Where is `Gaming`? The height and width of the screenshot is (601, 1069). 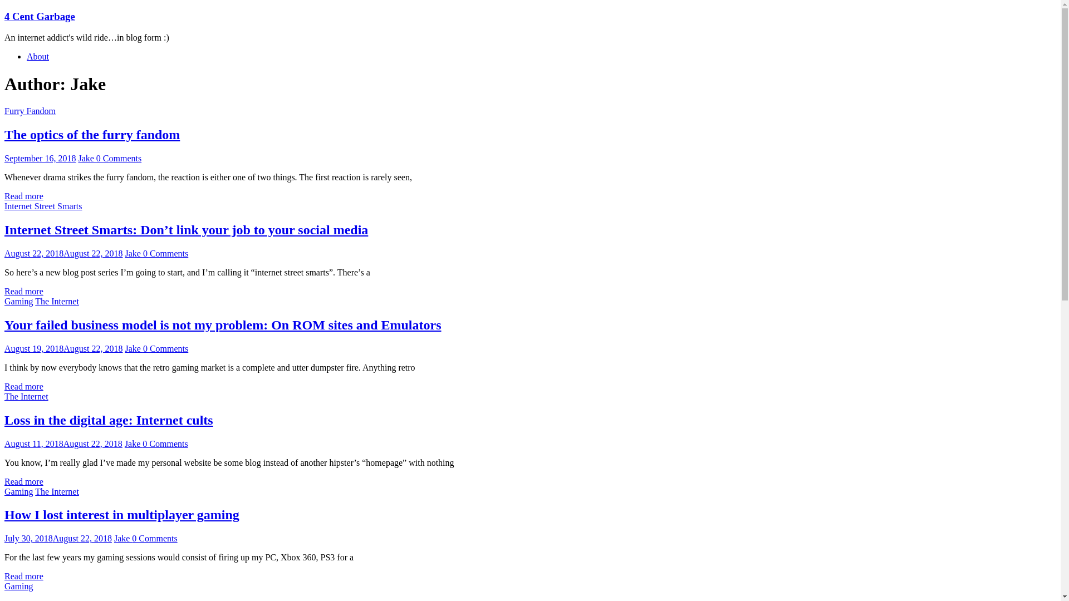 Gaming is located at coordinates (19, 492).